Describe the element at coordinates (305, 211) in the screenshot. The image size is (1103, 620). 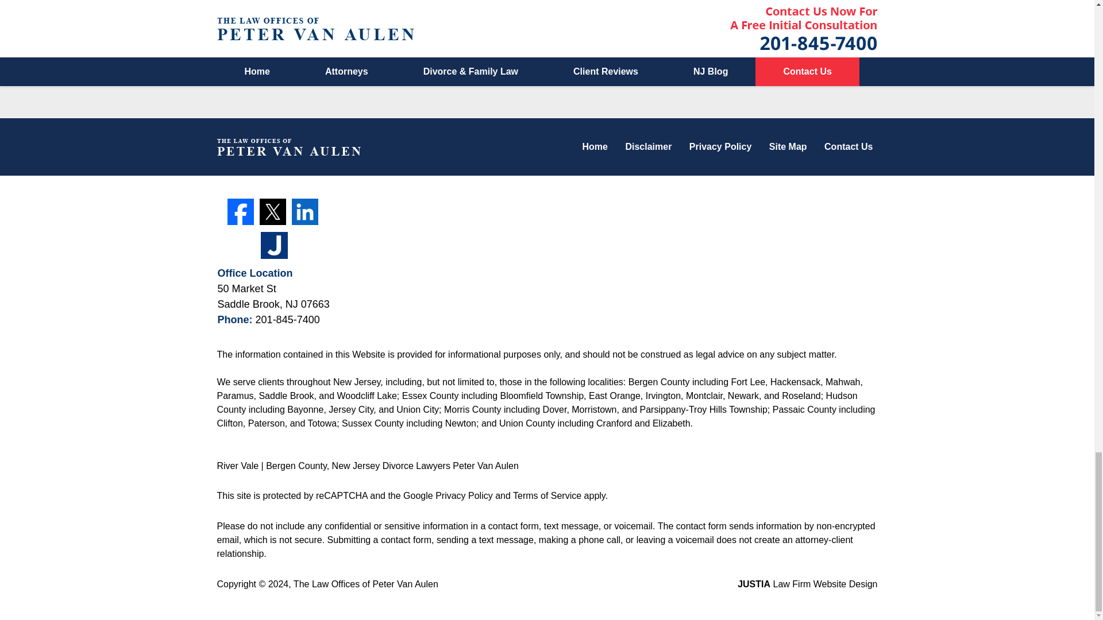
I see `LinkedIn` at that location.